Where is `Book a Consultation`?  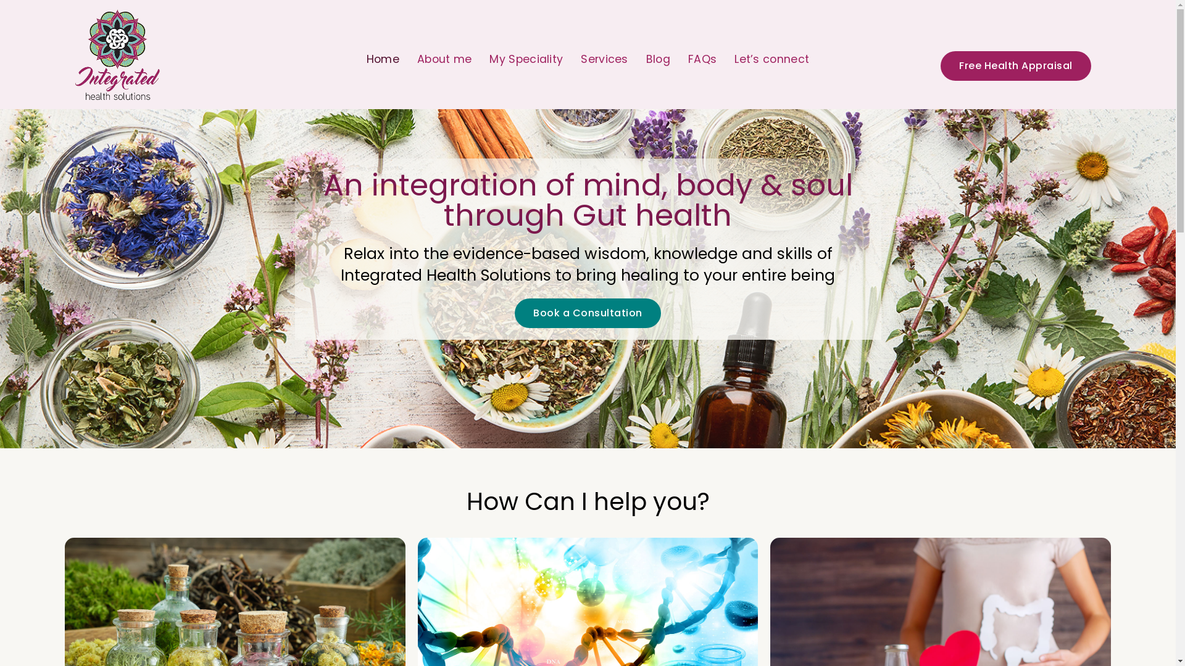 Book a Consultation is located at coordinates (588, 313).